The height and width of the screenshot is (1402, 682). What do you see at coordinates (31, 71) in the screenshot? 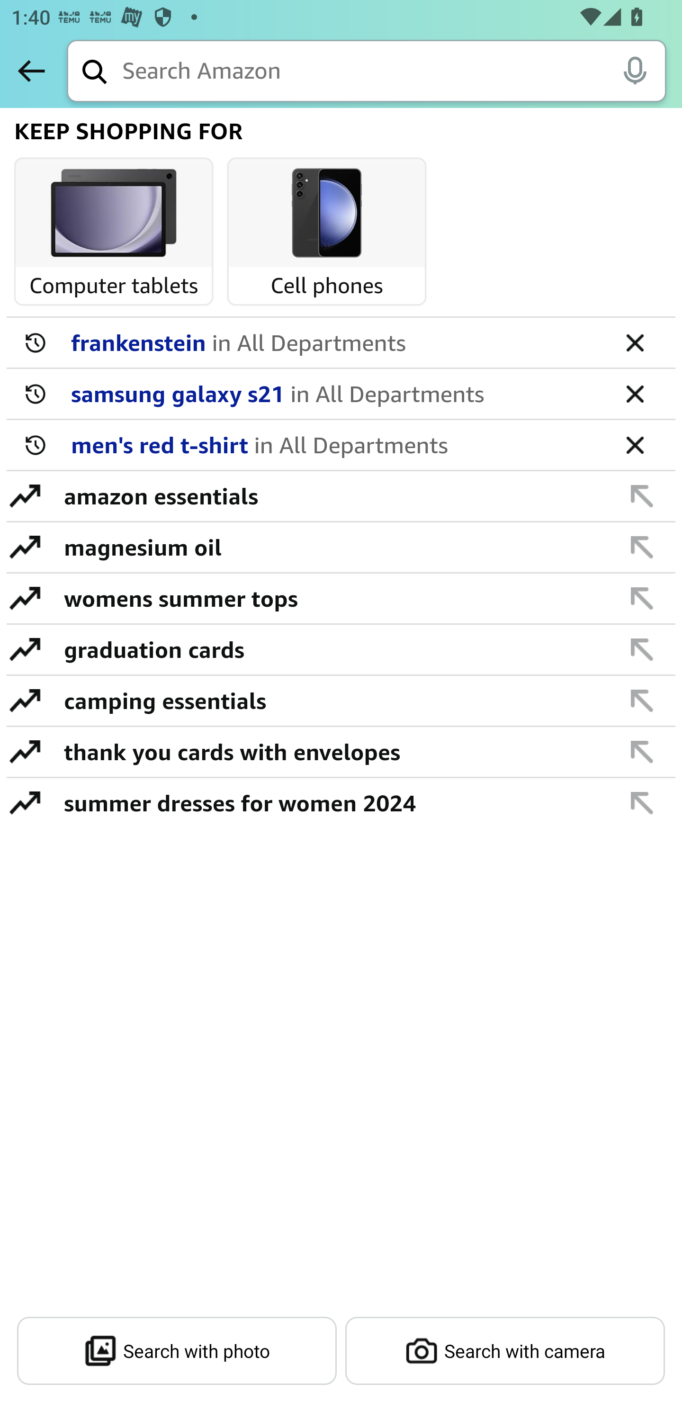
I see `Back` at bounding box center [31, 71].